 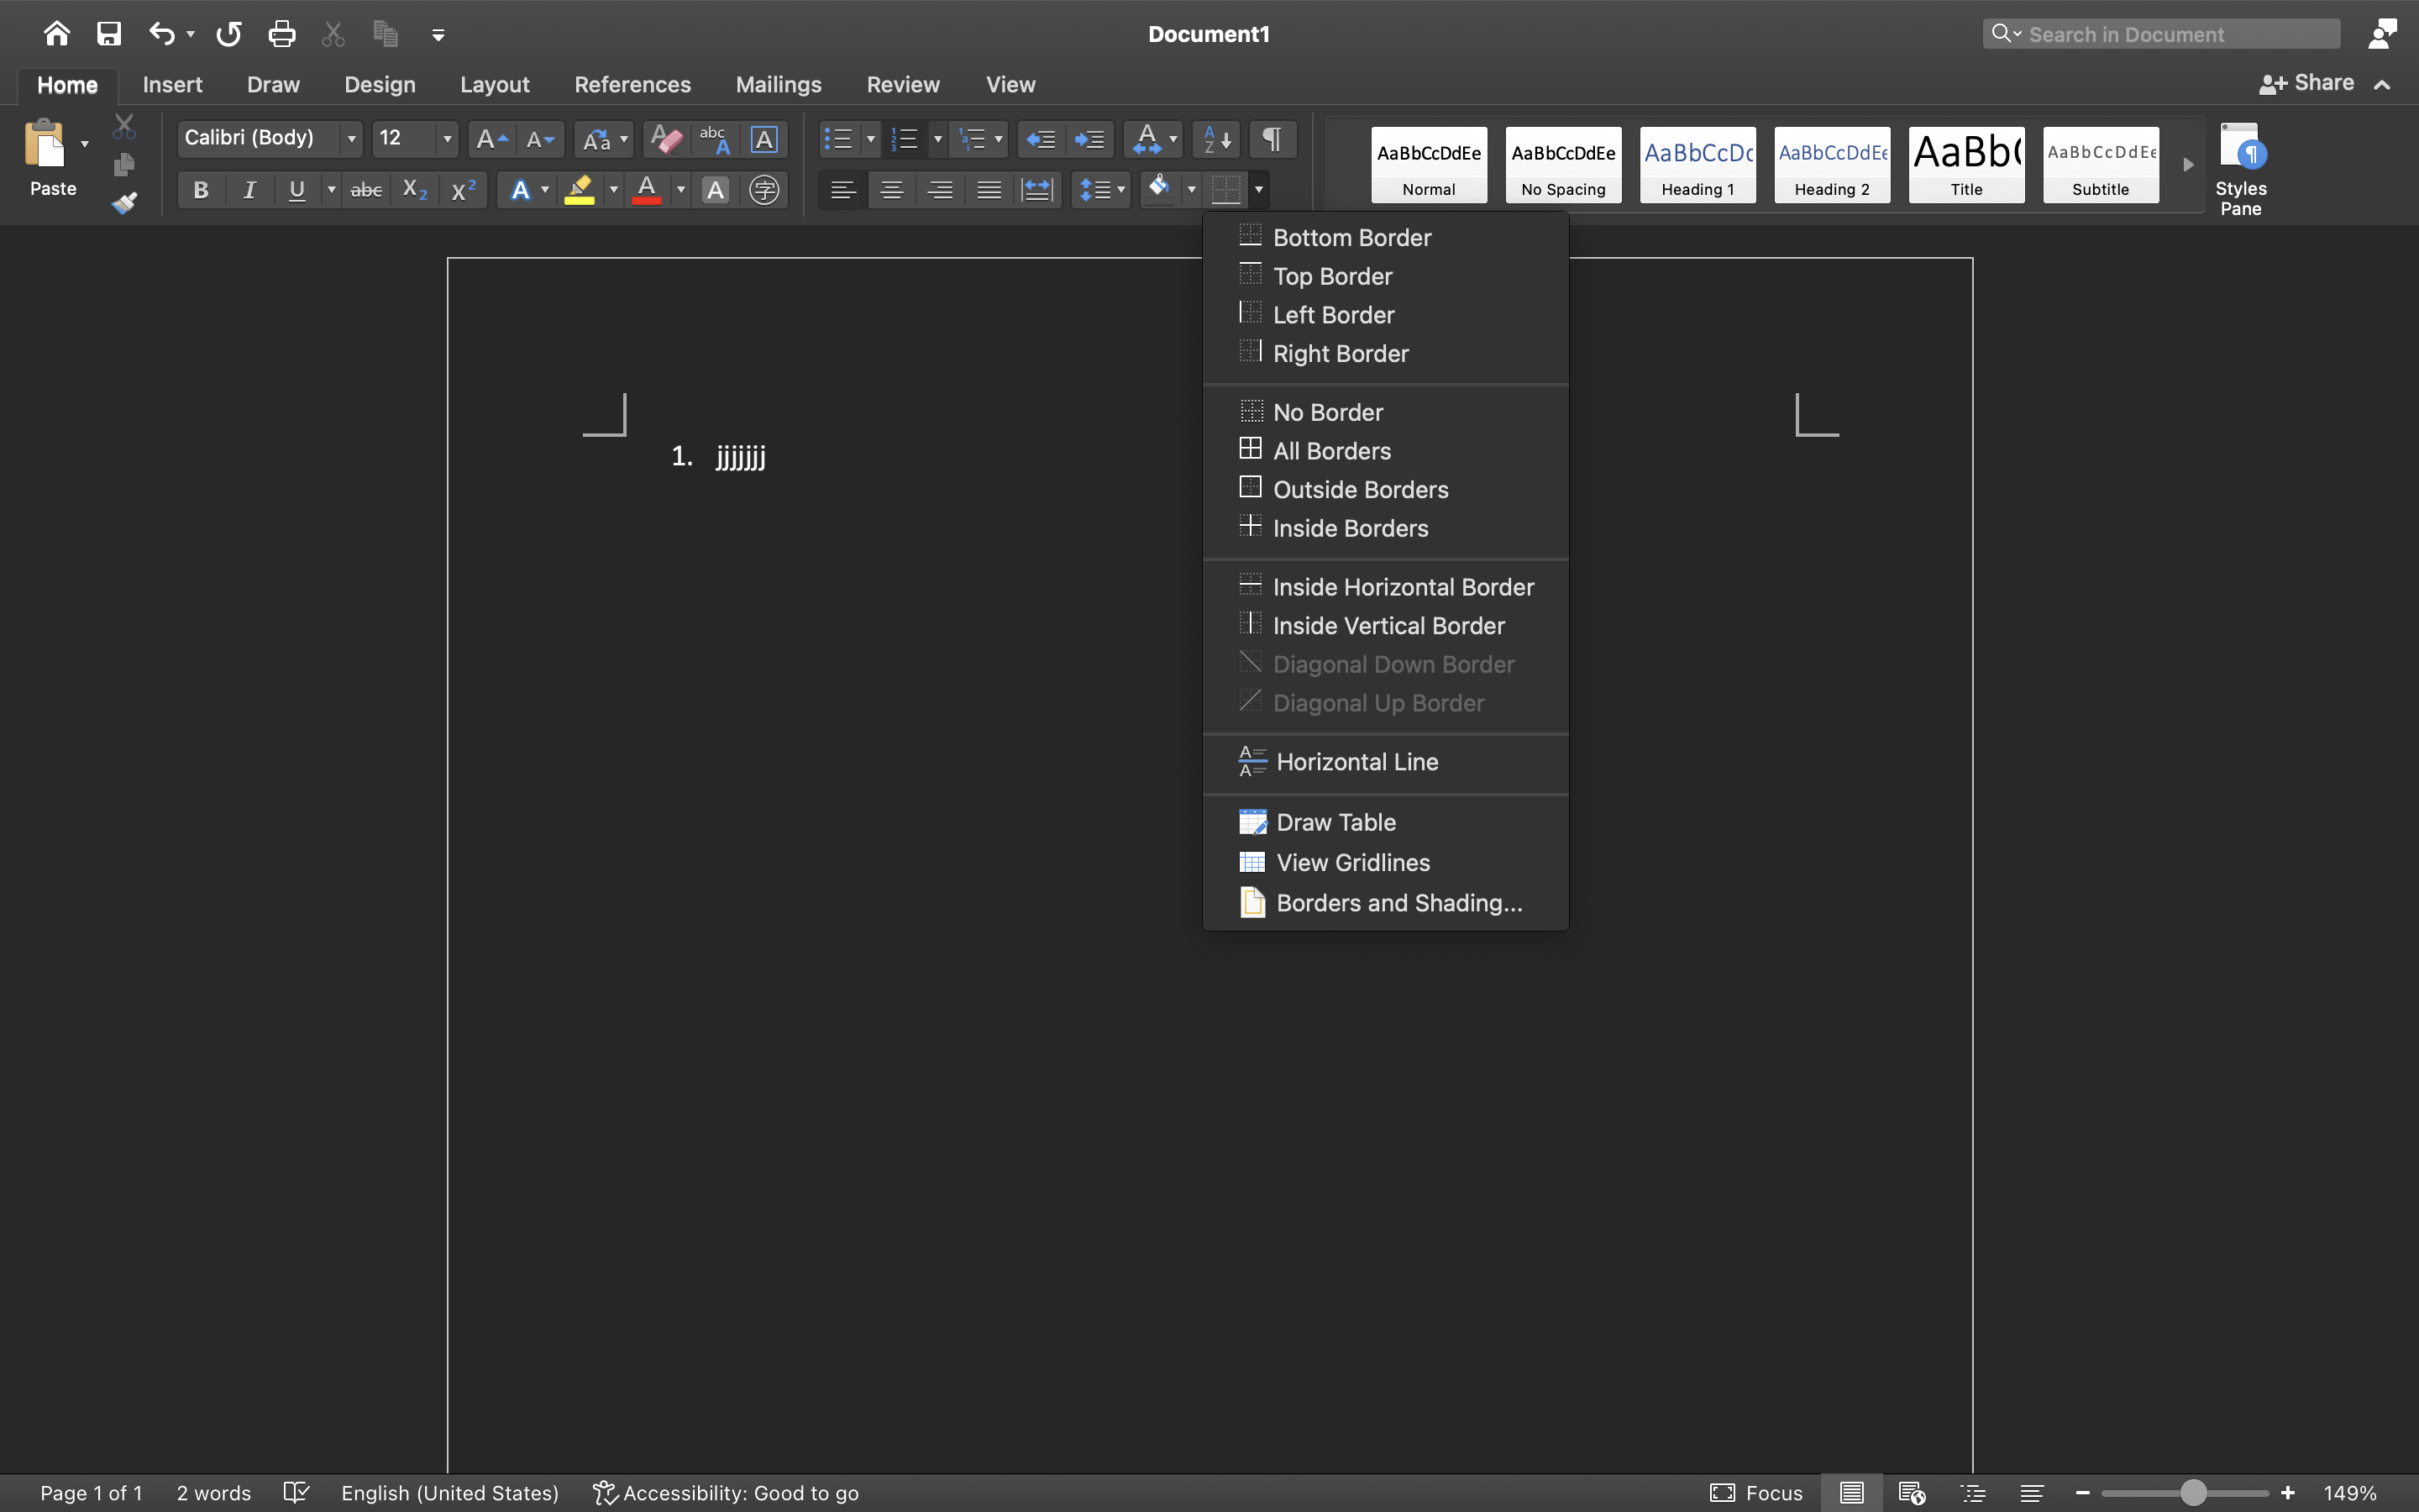 What do you see at coordinates (68, 85) in the screenshot?
I see `1` at bounding box center [68, 85].